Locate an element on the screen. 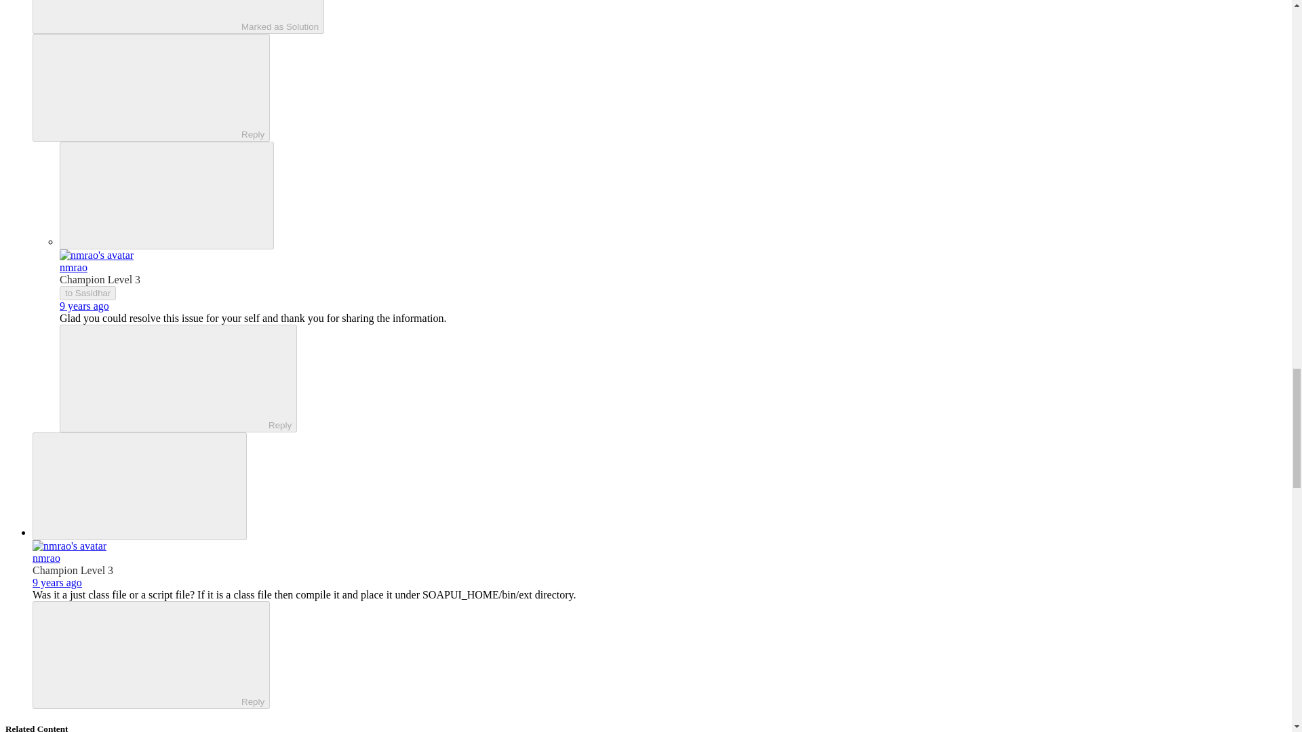 Image resolution: width=1302 pixels, height=732 pixels. August 10, 2015 at 7:58 PM is located at coordinates (84, 306).